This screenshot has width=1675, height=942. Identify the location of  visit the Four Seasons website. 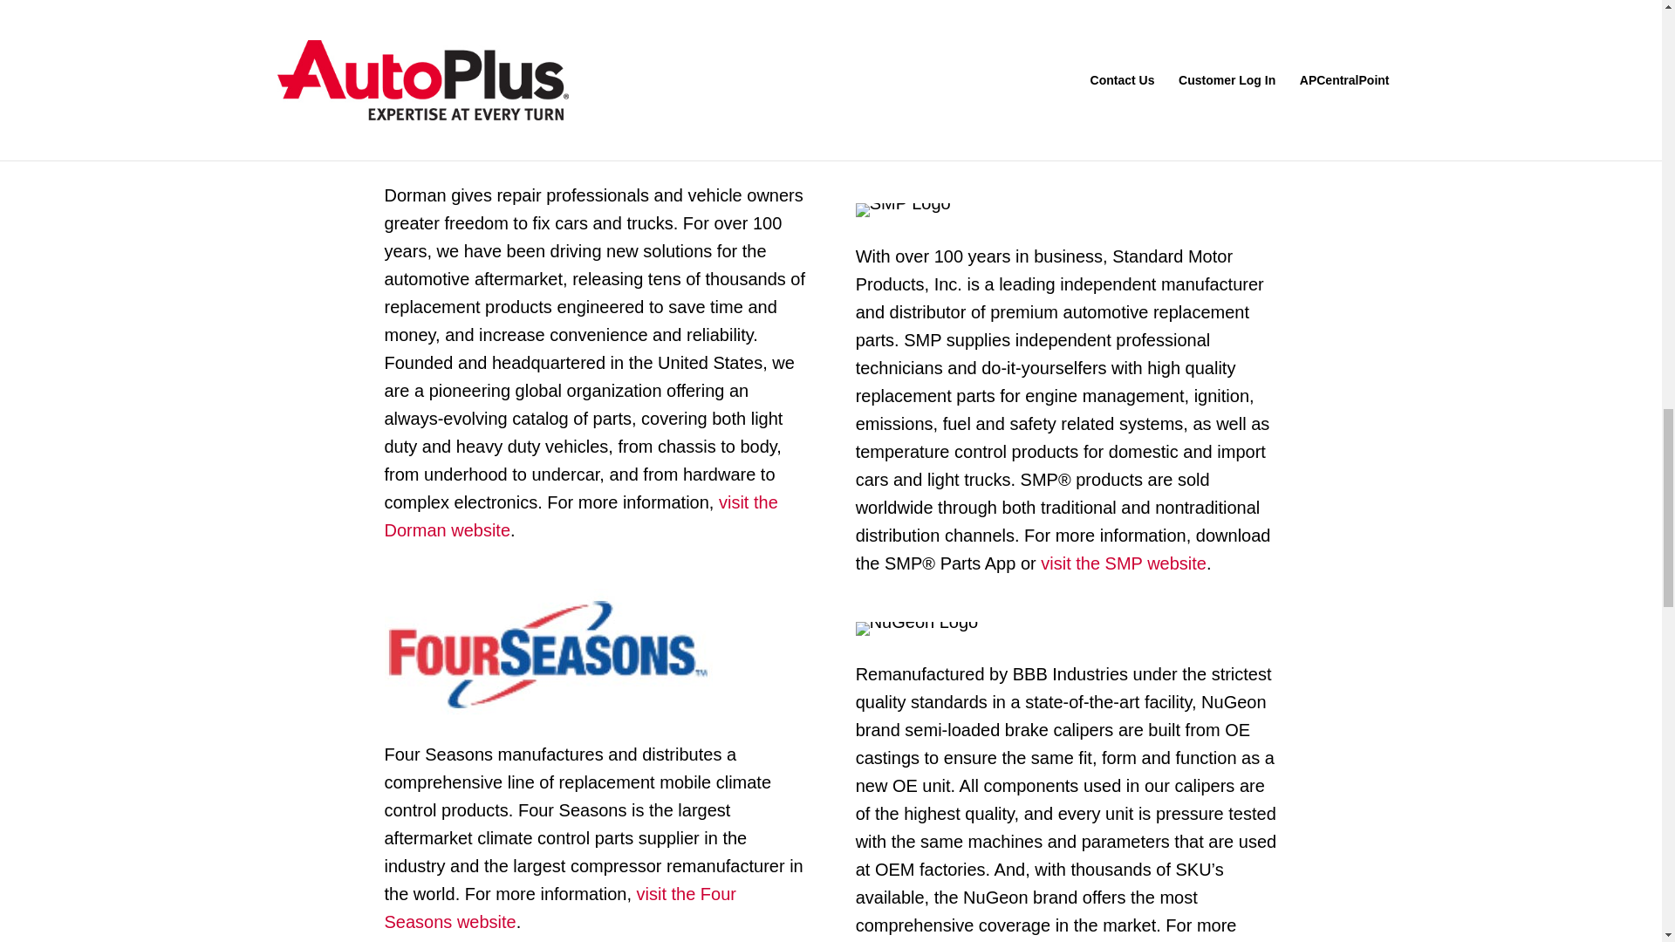
(558, 908).